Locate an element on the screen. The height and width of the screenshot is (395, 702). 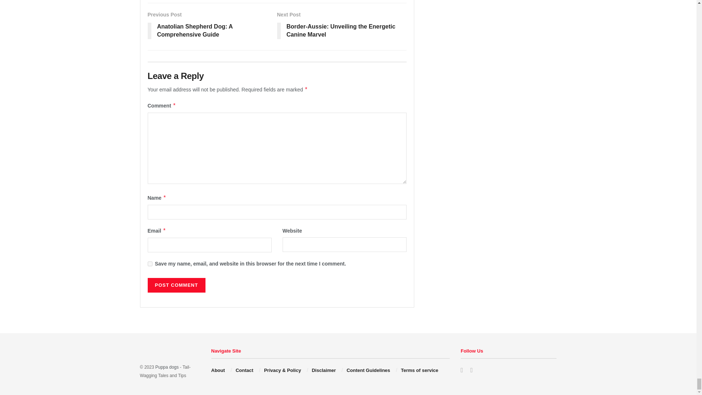
Post Comment is located at coordinates (176, 285).